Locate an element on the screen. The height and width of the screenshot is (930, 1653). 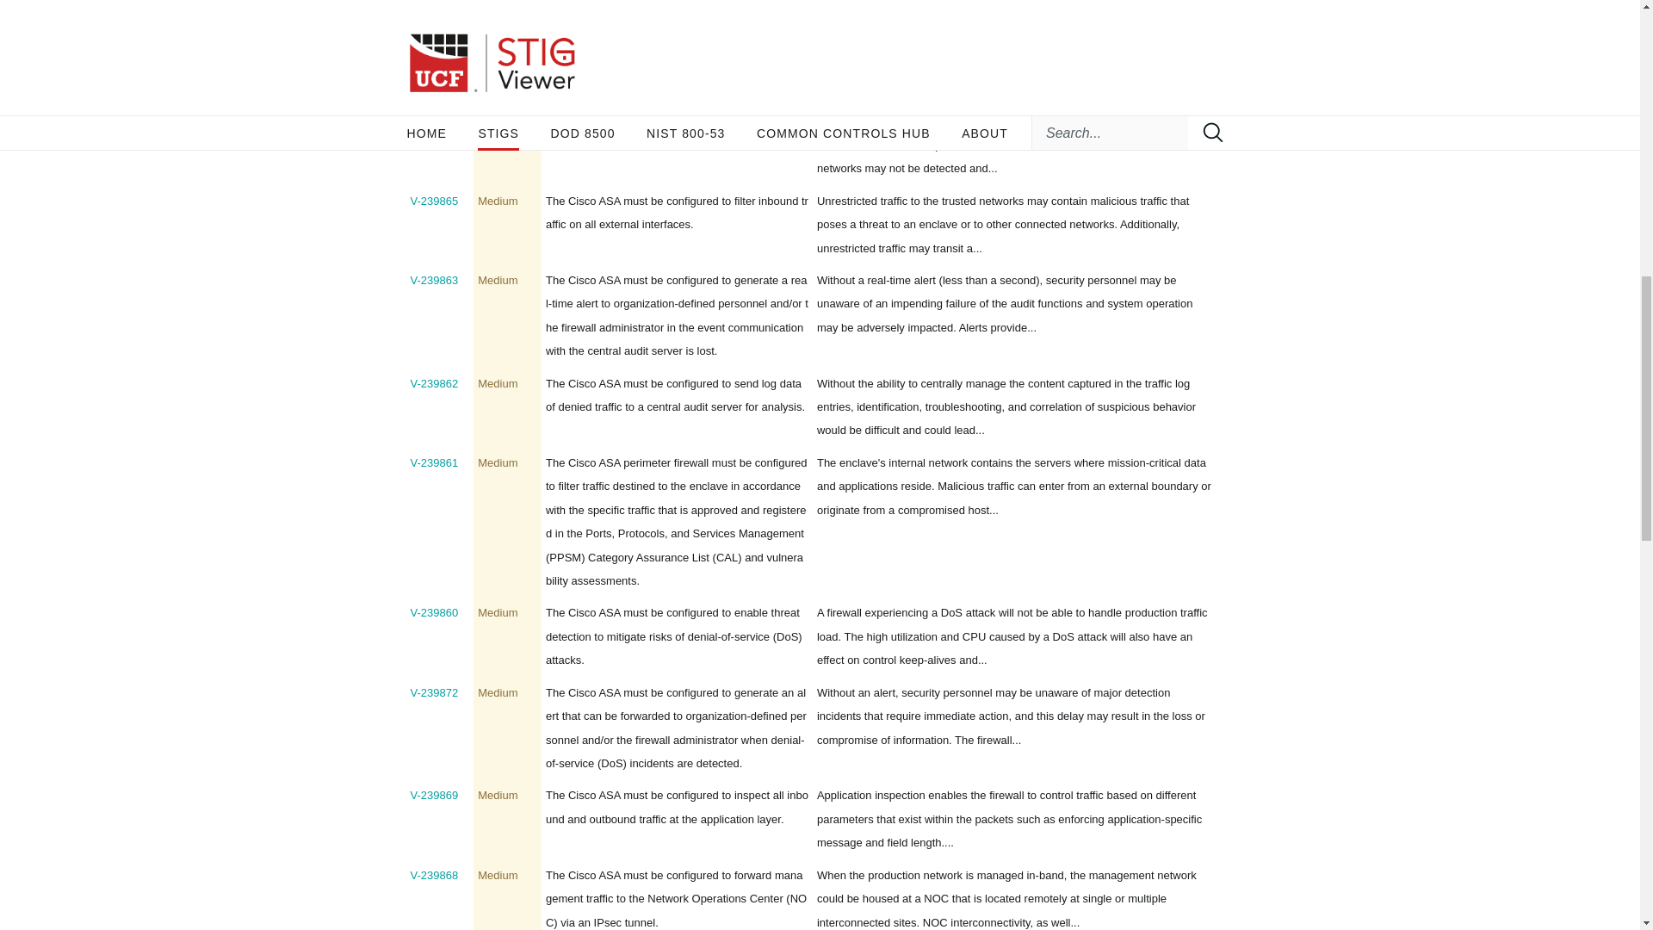
V-239866 is located at coordinates (434, 121).